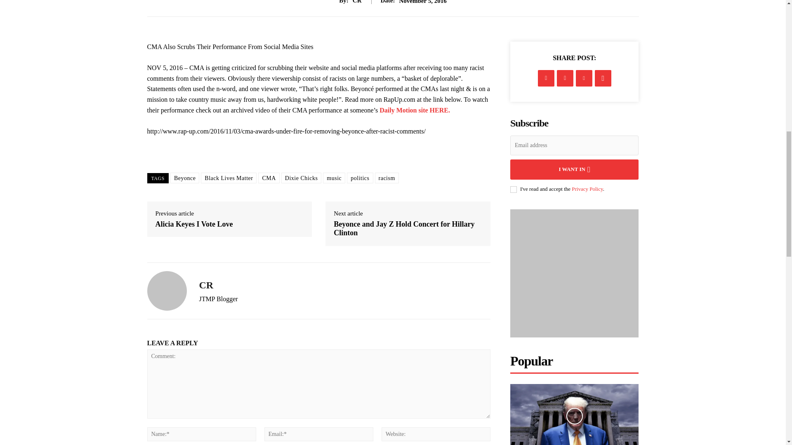 The height and width of the screenshot is (445, 792). I want to click on Twitter, so click(565, 78).